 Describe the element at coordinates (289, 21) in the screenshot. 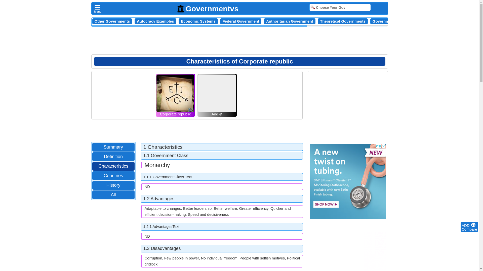

I see `Authoritarian Government` at that location.